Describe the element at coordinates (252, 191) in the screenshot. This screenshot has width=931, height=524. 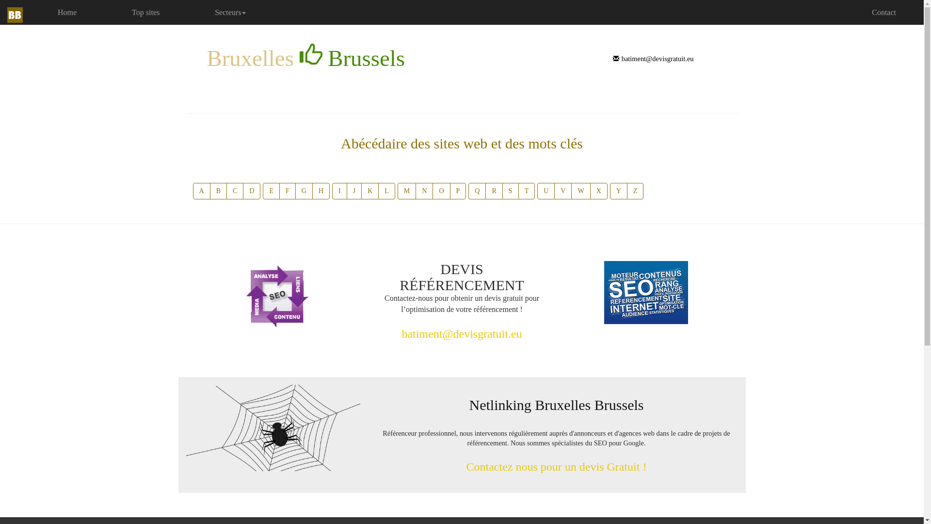
I see `D` at that location.